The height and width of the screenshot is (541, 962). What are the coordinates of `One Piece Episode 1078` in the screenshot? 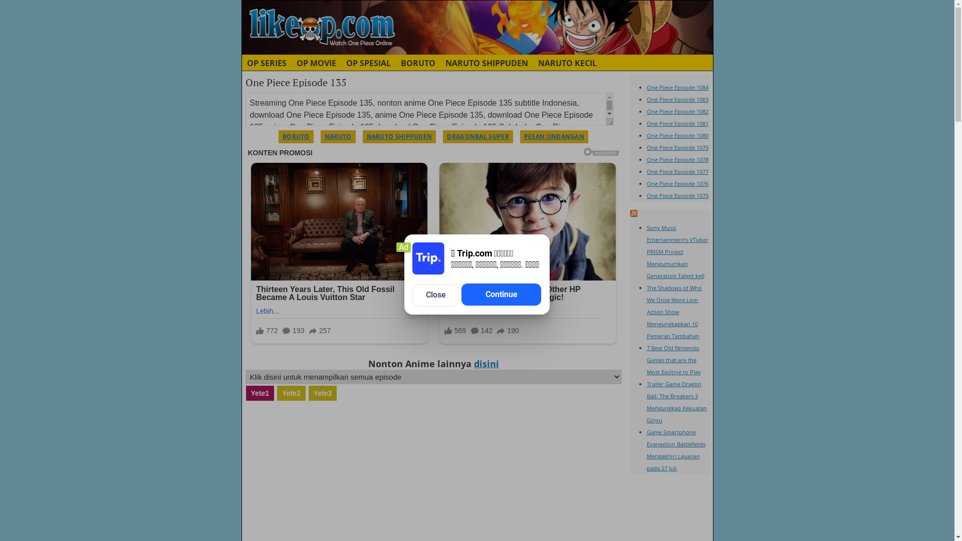 It's located at (677, 159).